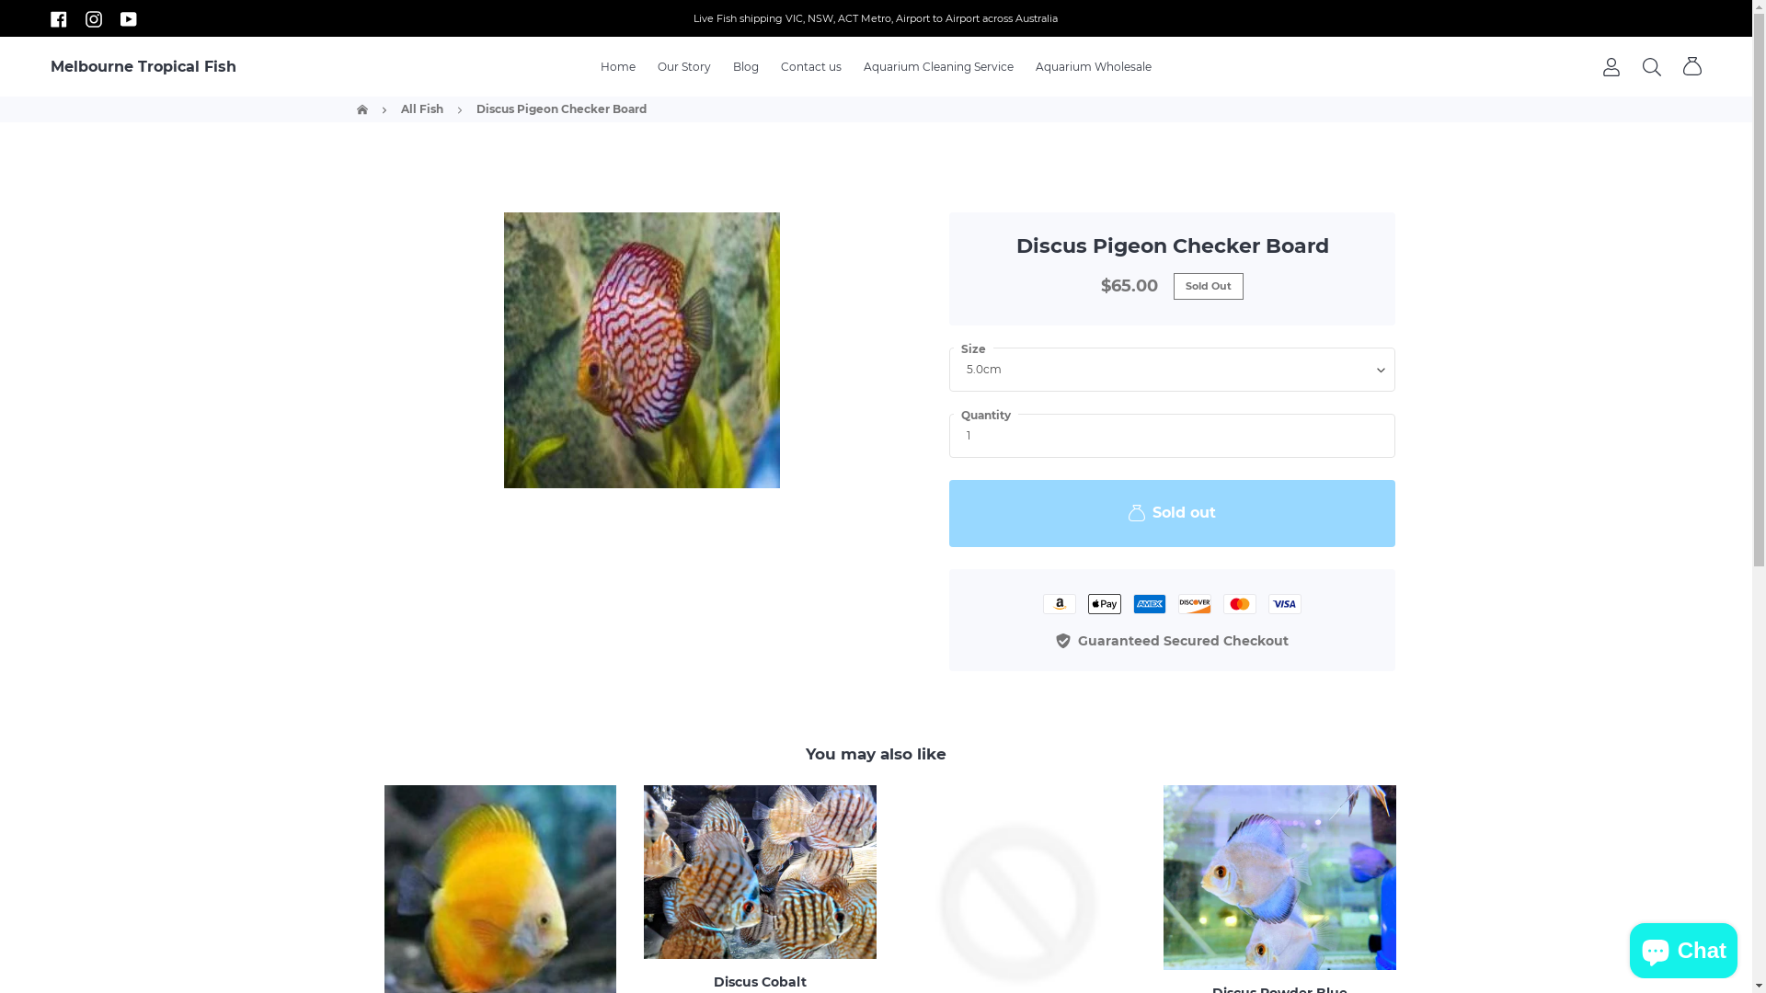 This screenshot has height=993, width=1766. I want to click on Facebook, so click(59, 18).